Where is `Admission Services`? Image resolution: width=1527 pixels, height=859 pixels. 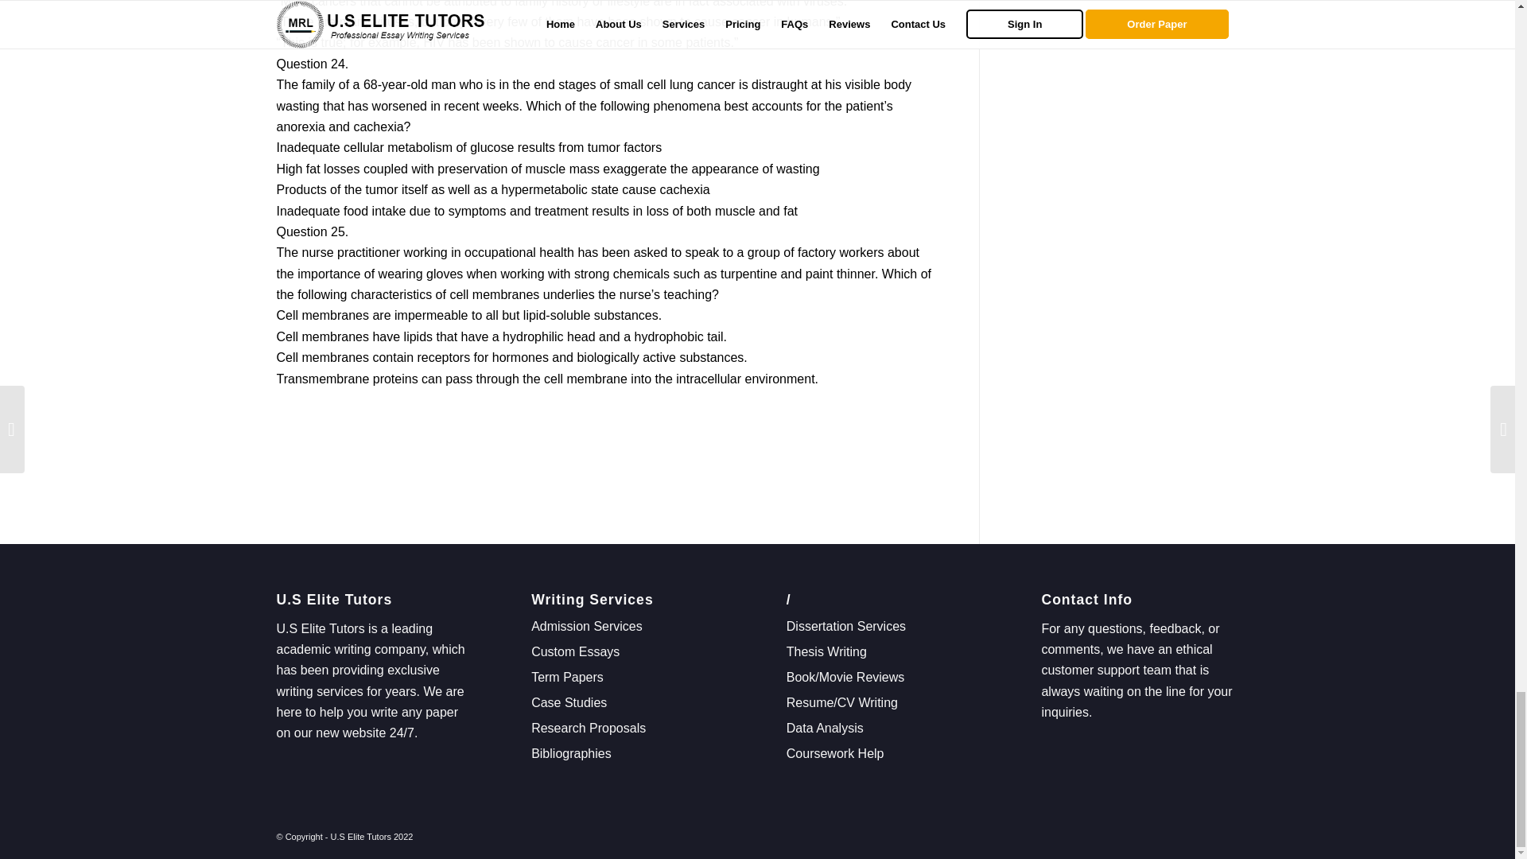
Admission Services is located at coordinates (587, 625).